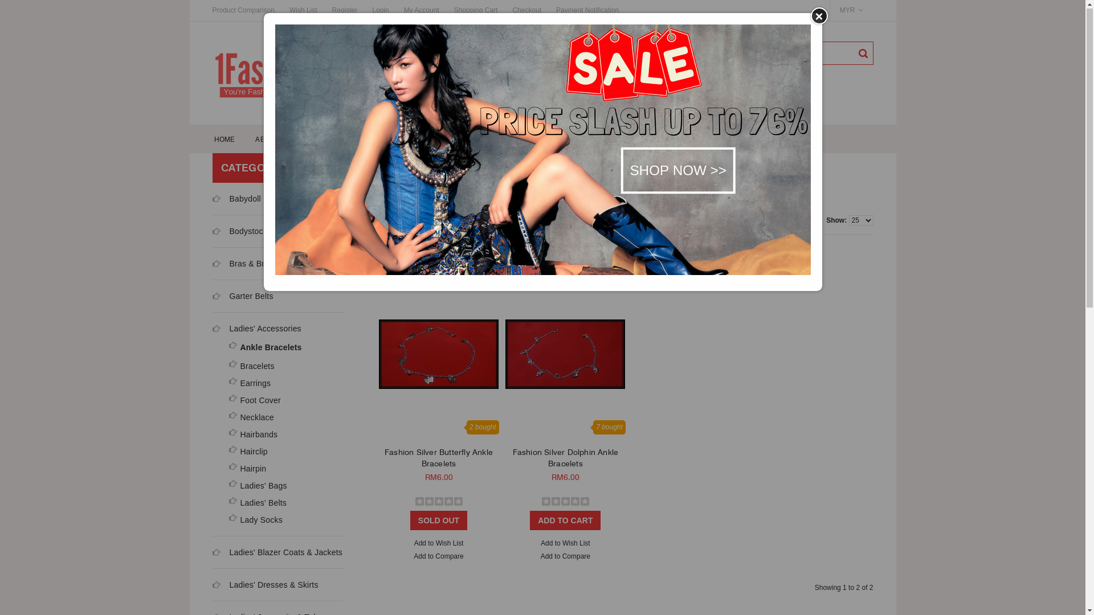 This screenshot has width=1094, height=615. What do you see at coordinates (288, 452) in the screenshot?
I see `Hairclip` at bounding box center [288, 452].